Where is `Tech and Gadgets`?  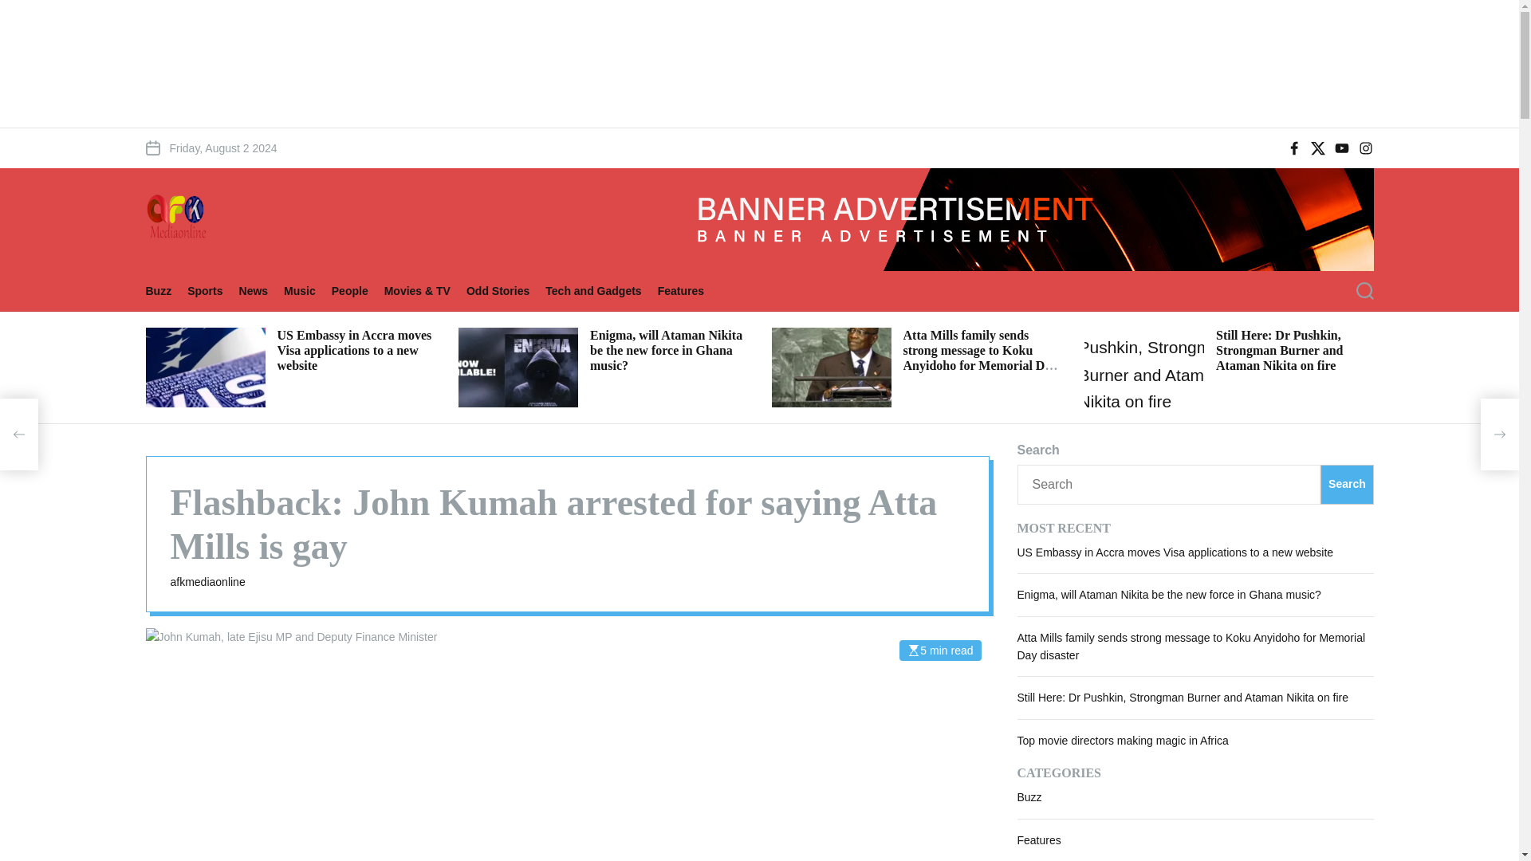
Tech and Gadgets is located at coordinates (600, 290).